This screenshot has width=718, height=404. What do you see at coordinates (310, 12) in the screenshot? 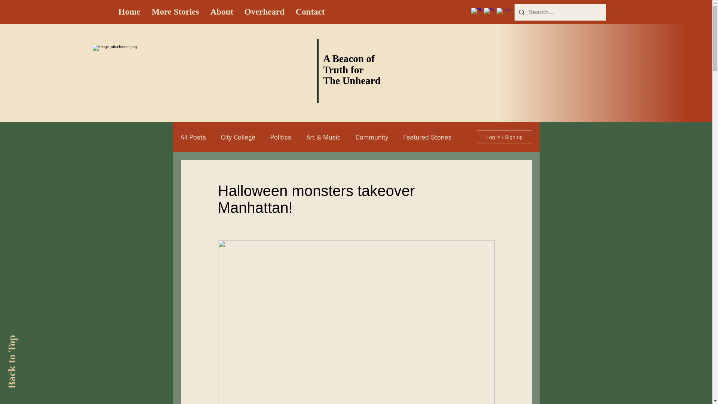
I see `Contact` at bounding box center [310, 12].